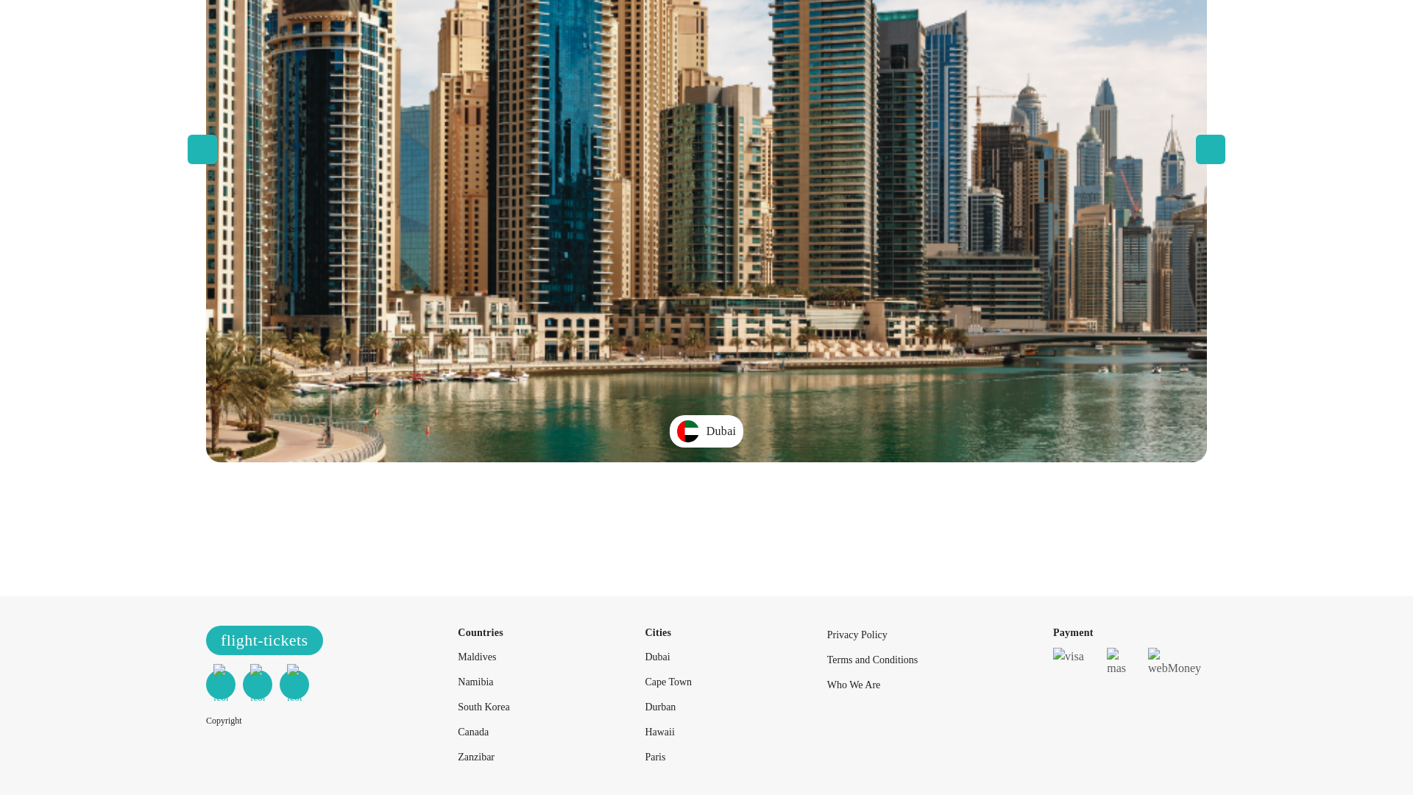 Image resolution: width=1413 pixels, height=795 pixels. I want to click on Paris, so click(655, 757).